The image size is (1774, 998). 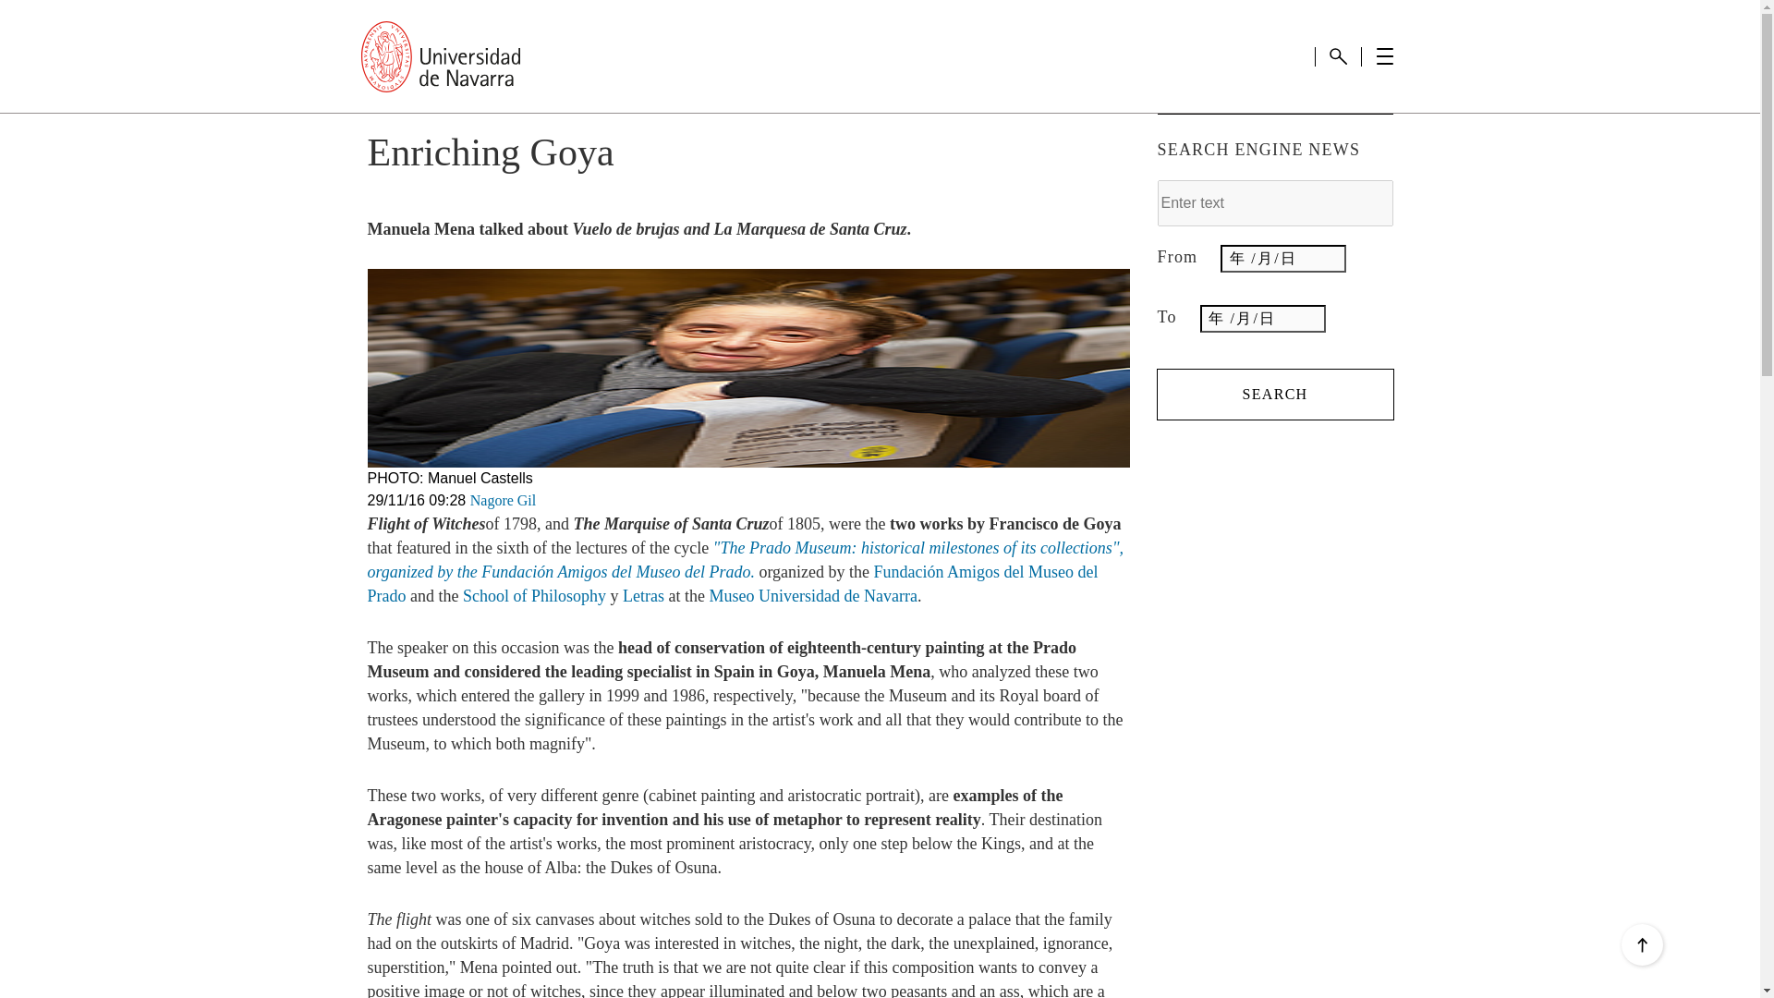 I want to click on University of Navarra, so click(x=440, y=56).